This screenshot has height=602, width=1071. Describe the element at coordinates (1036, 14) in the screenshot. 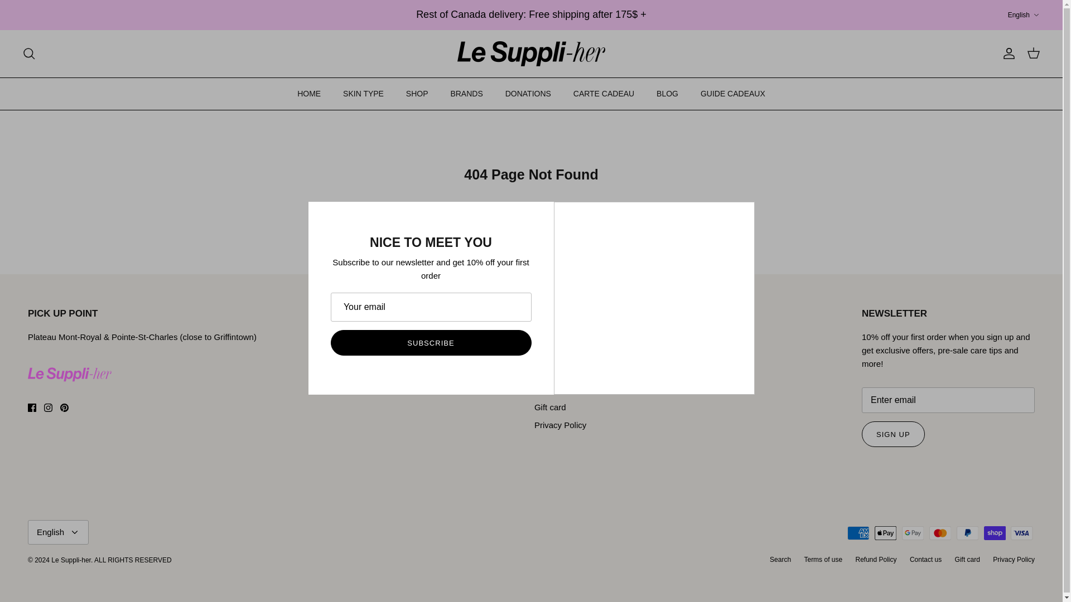

I see `Google Pay` at that location.